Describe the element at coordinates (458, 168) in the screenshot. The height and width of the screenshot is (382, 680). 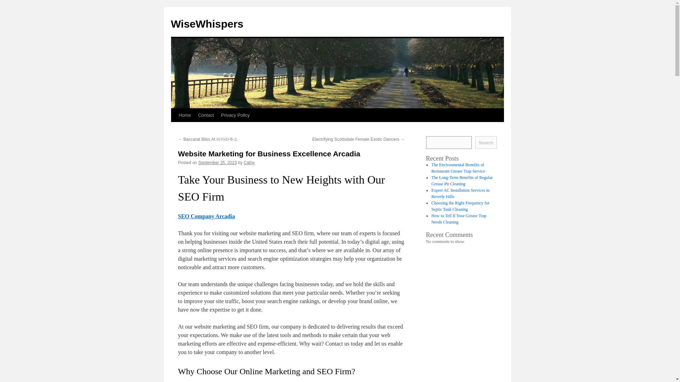
I see `The Environmental Benefits of Restaurant Grease Trap Service` at that location.